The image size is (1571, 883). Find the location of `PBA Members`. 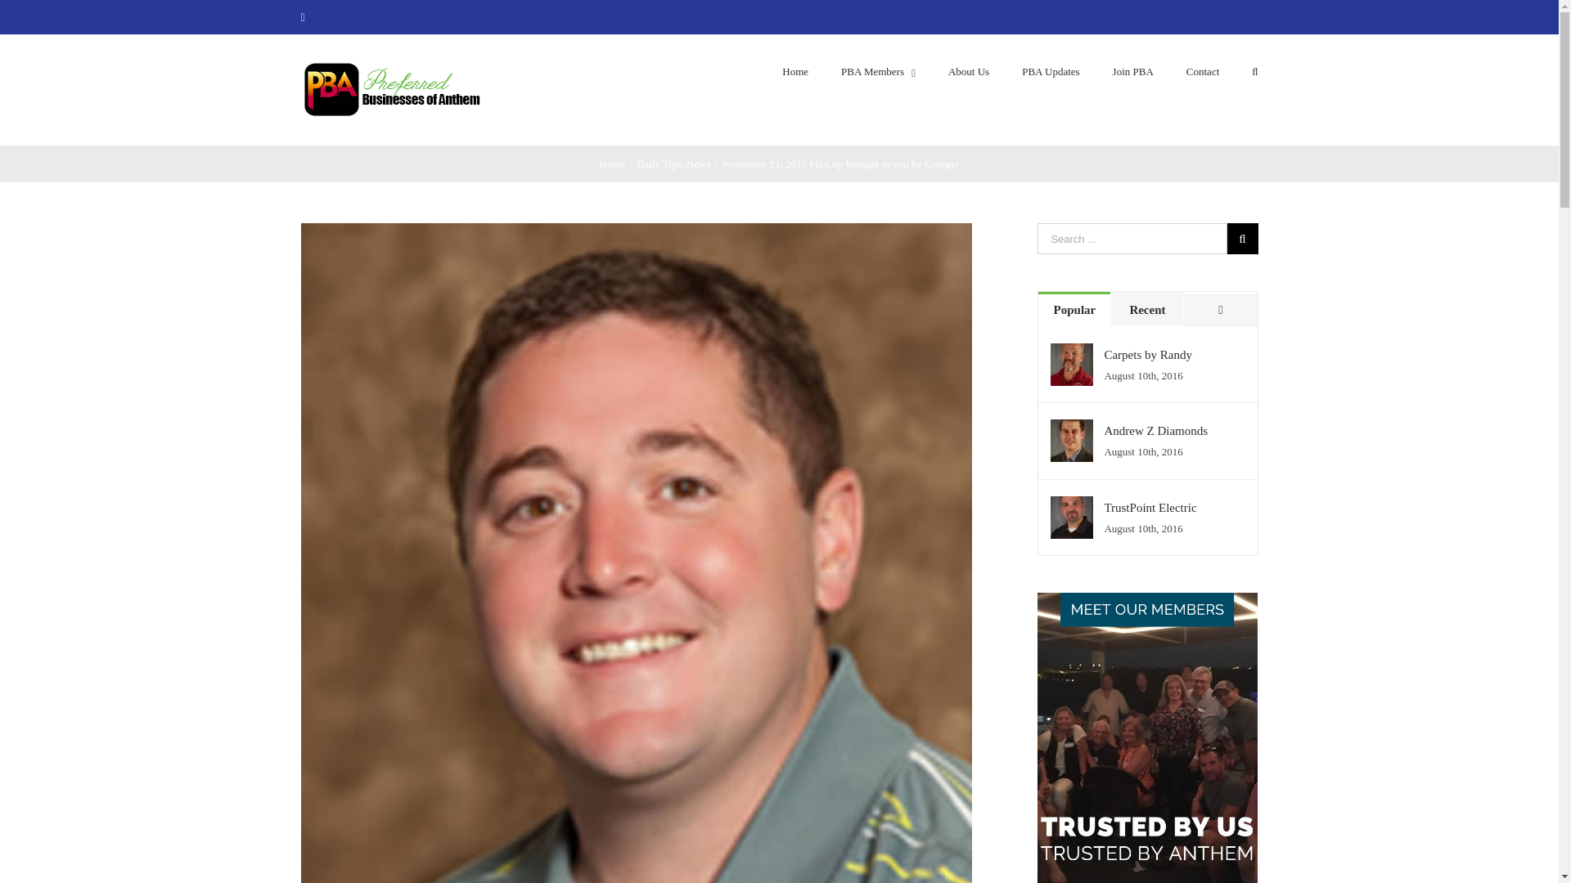

PBA Members is located at coordinates (878, 70).